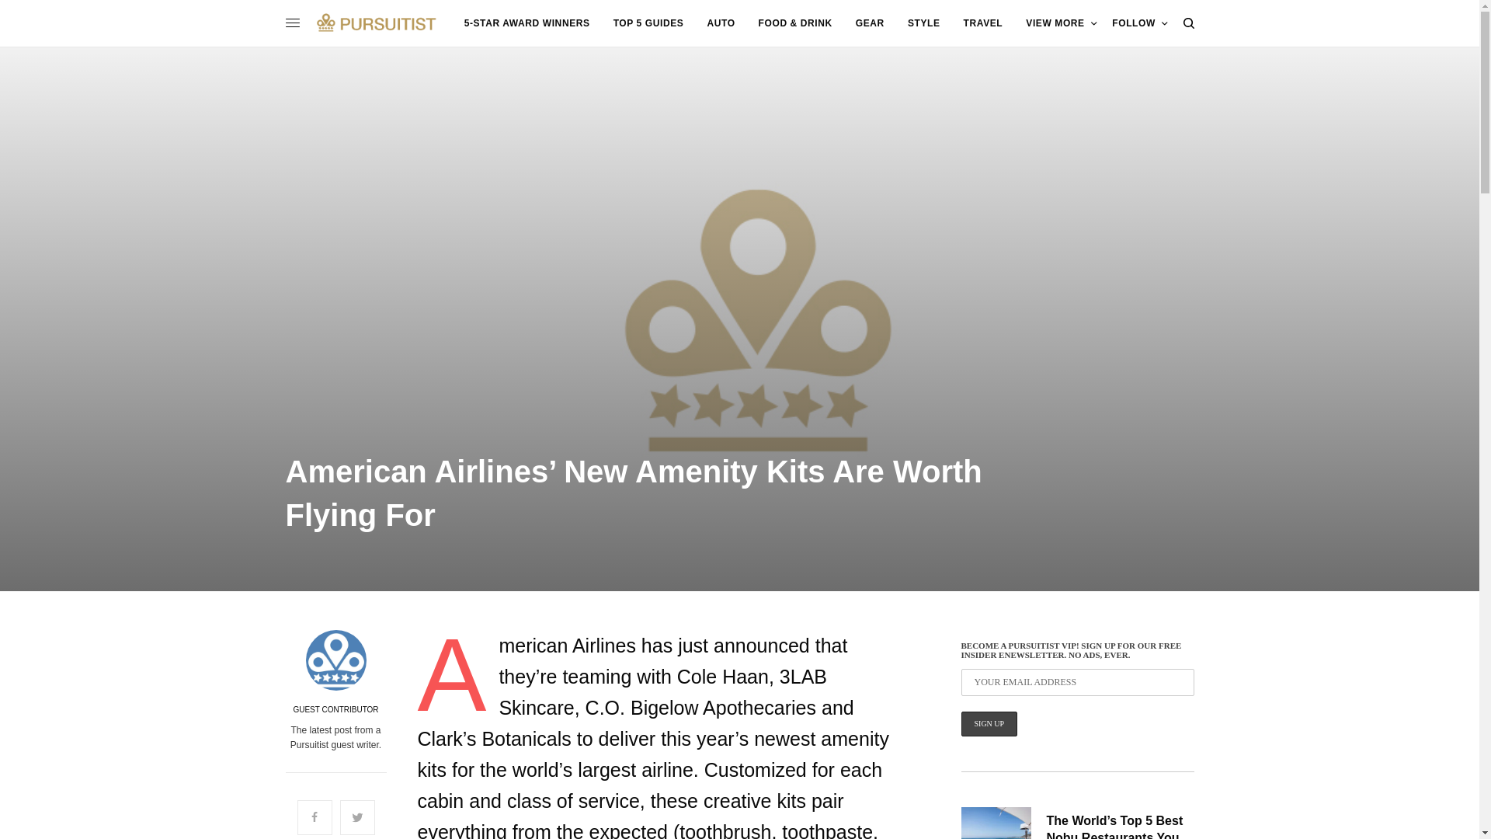 This screenshot has height=839, width=1491. I want to click on VIEW MORE, so click(1061, 23).